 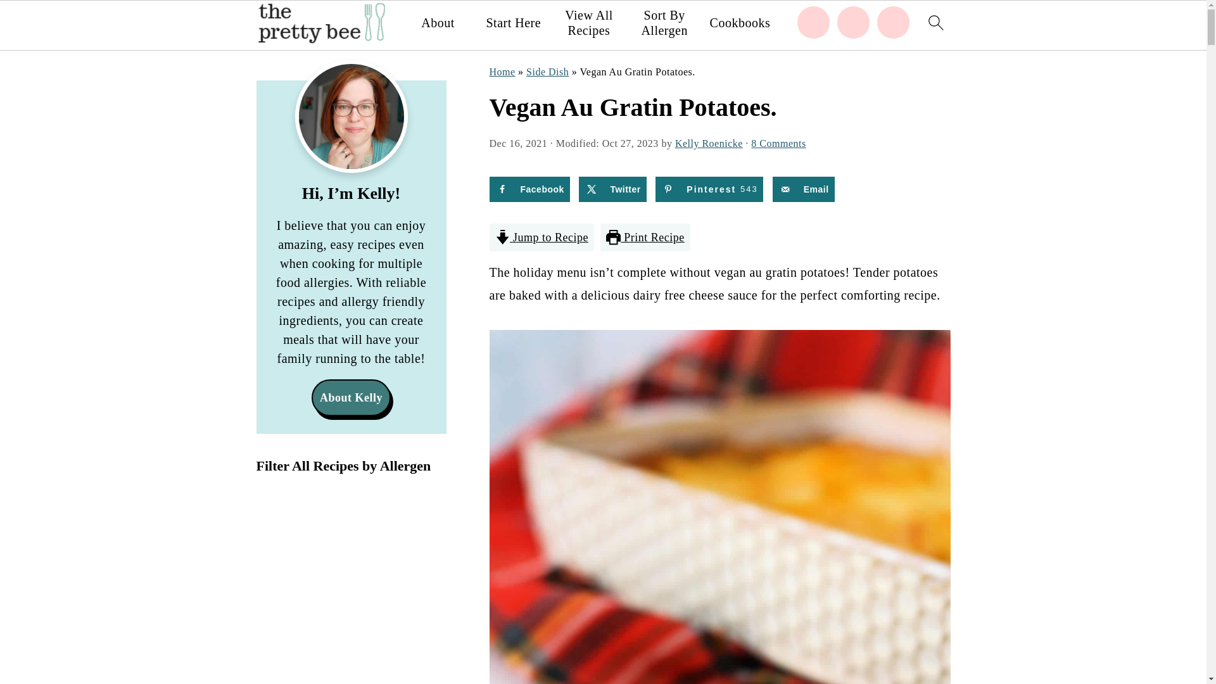 What do you see at coordinates (935, 22) in the screenshot?
I see `search icon` at bounding box center [935, 22].